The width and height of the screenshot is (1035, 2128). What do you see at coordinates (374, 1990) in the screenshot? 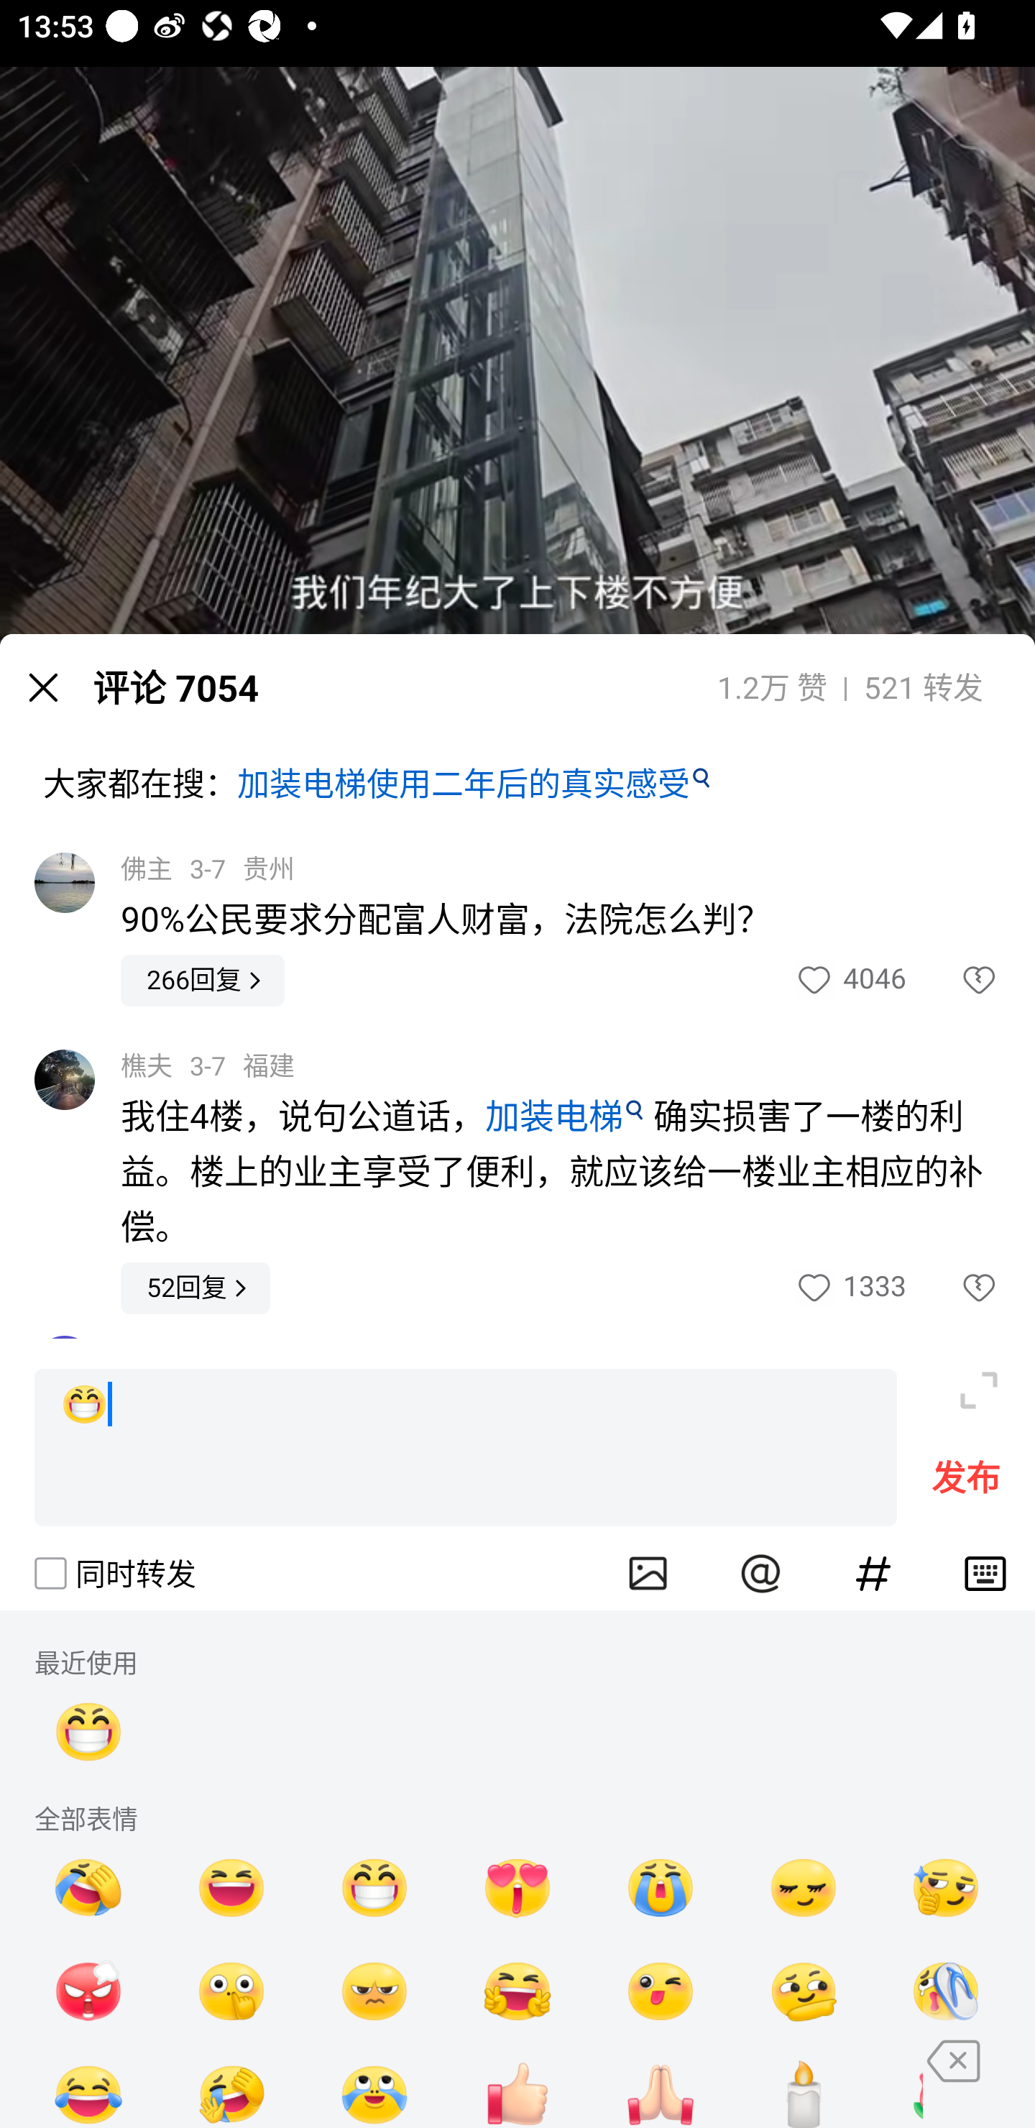
I see `[酷拽]` at bounding box center [374, 1990].